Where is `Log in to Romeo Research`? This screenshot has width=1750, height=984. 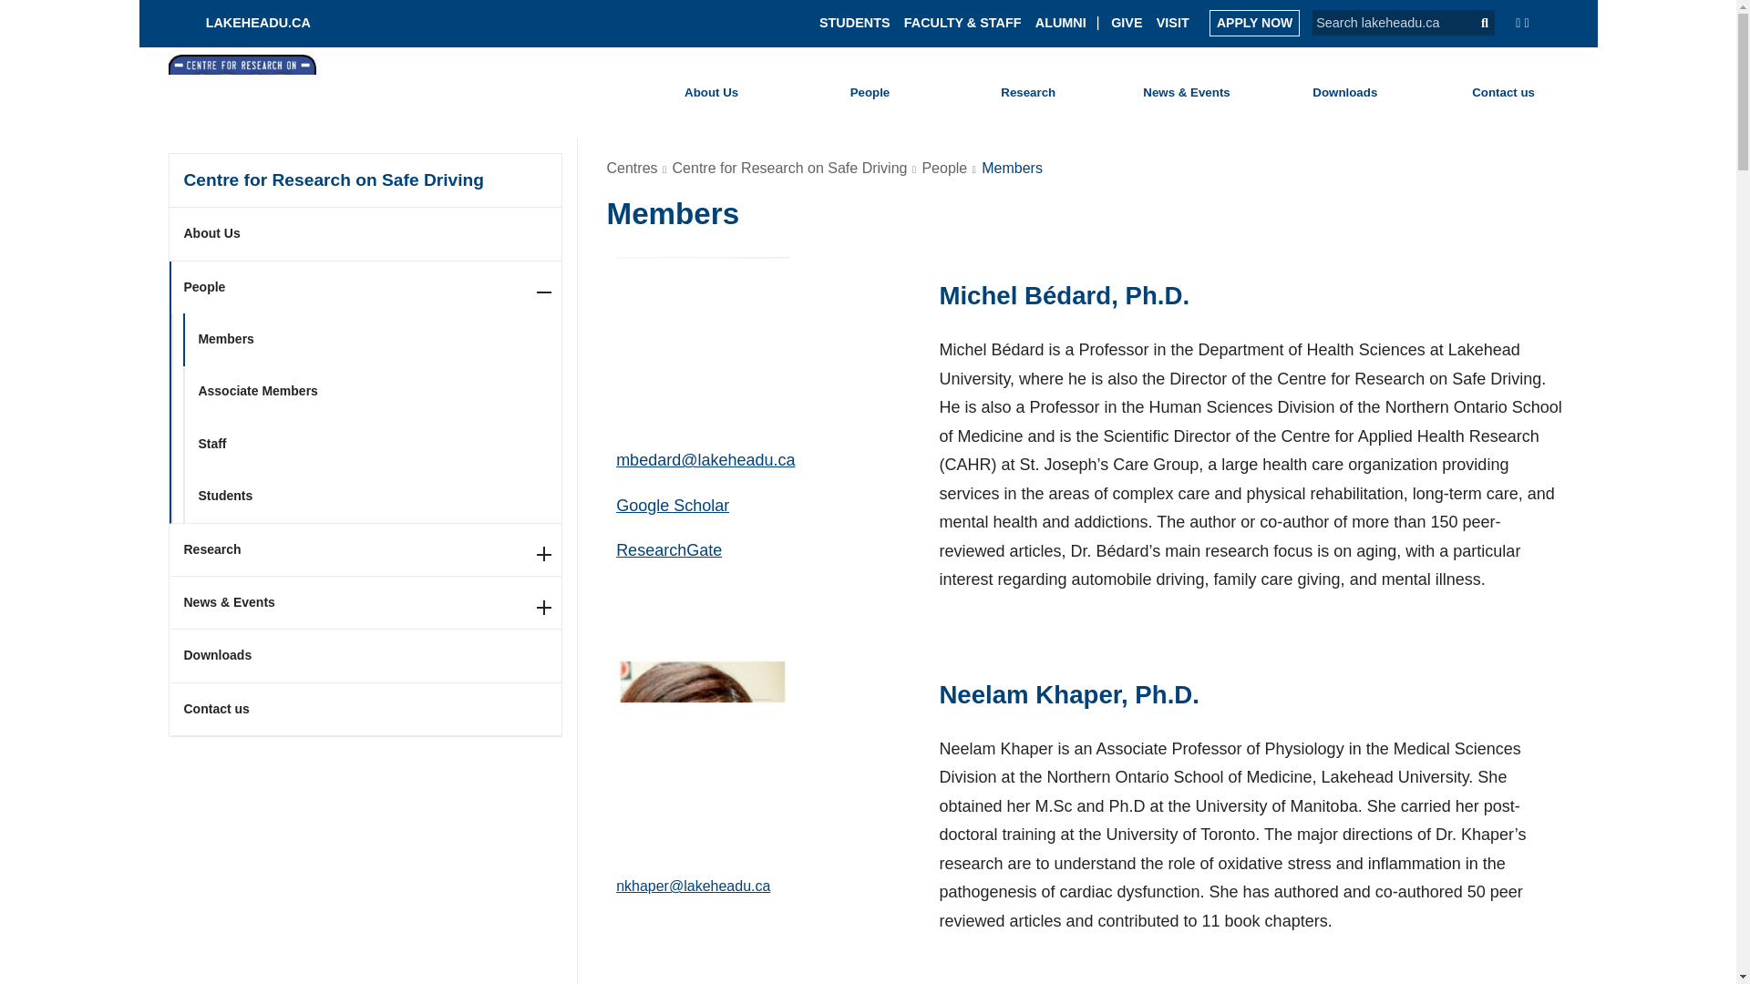
Log in to Romeo Research is located at coordinates (1045, 90).